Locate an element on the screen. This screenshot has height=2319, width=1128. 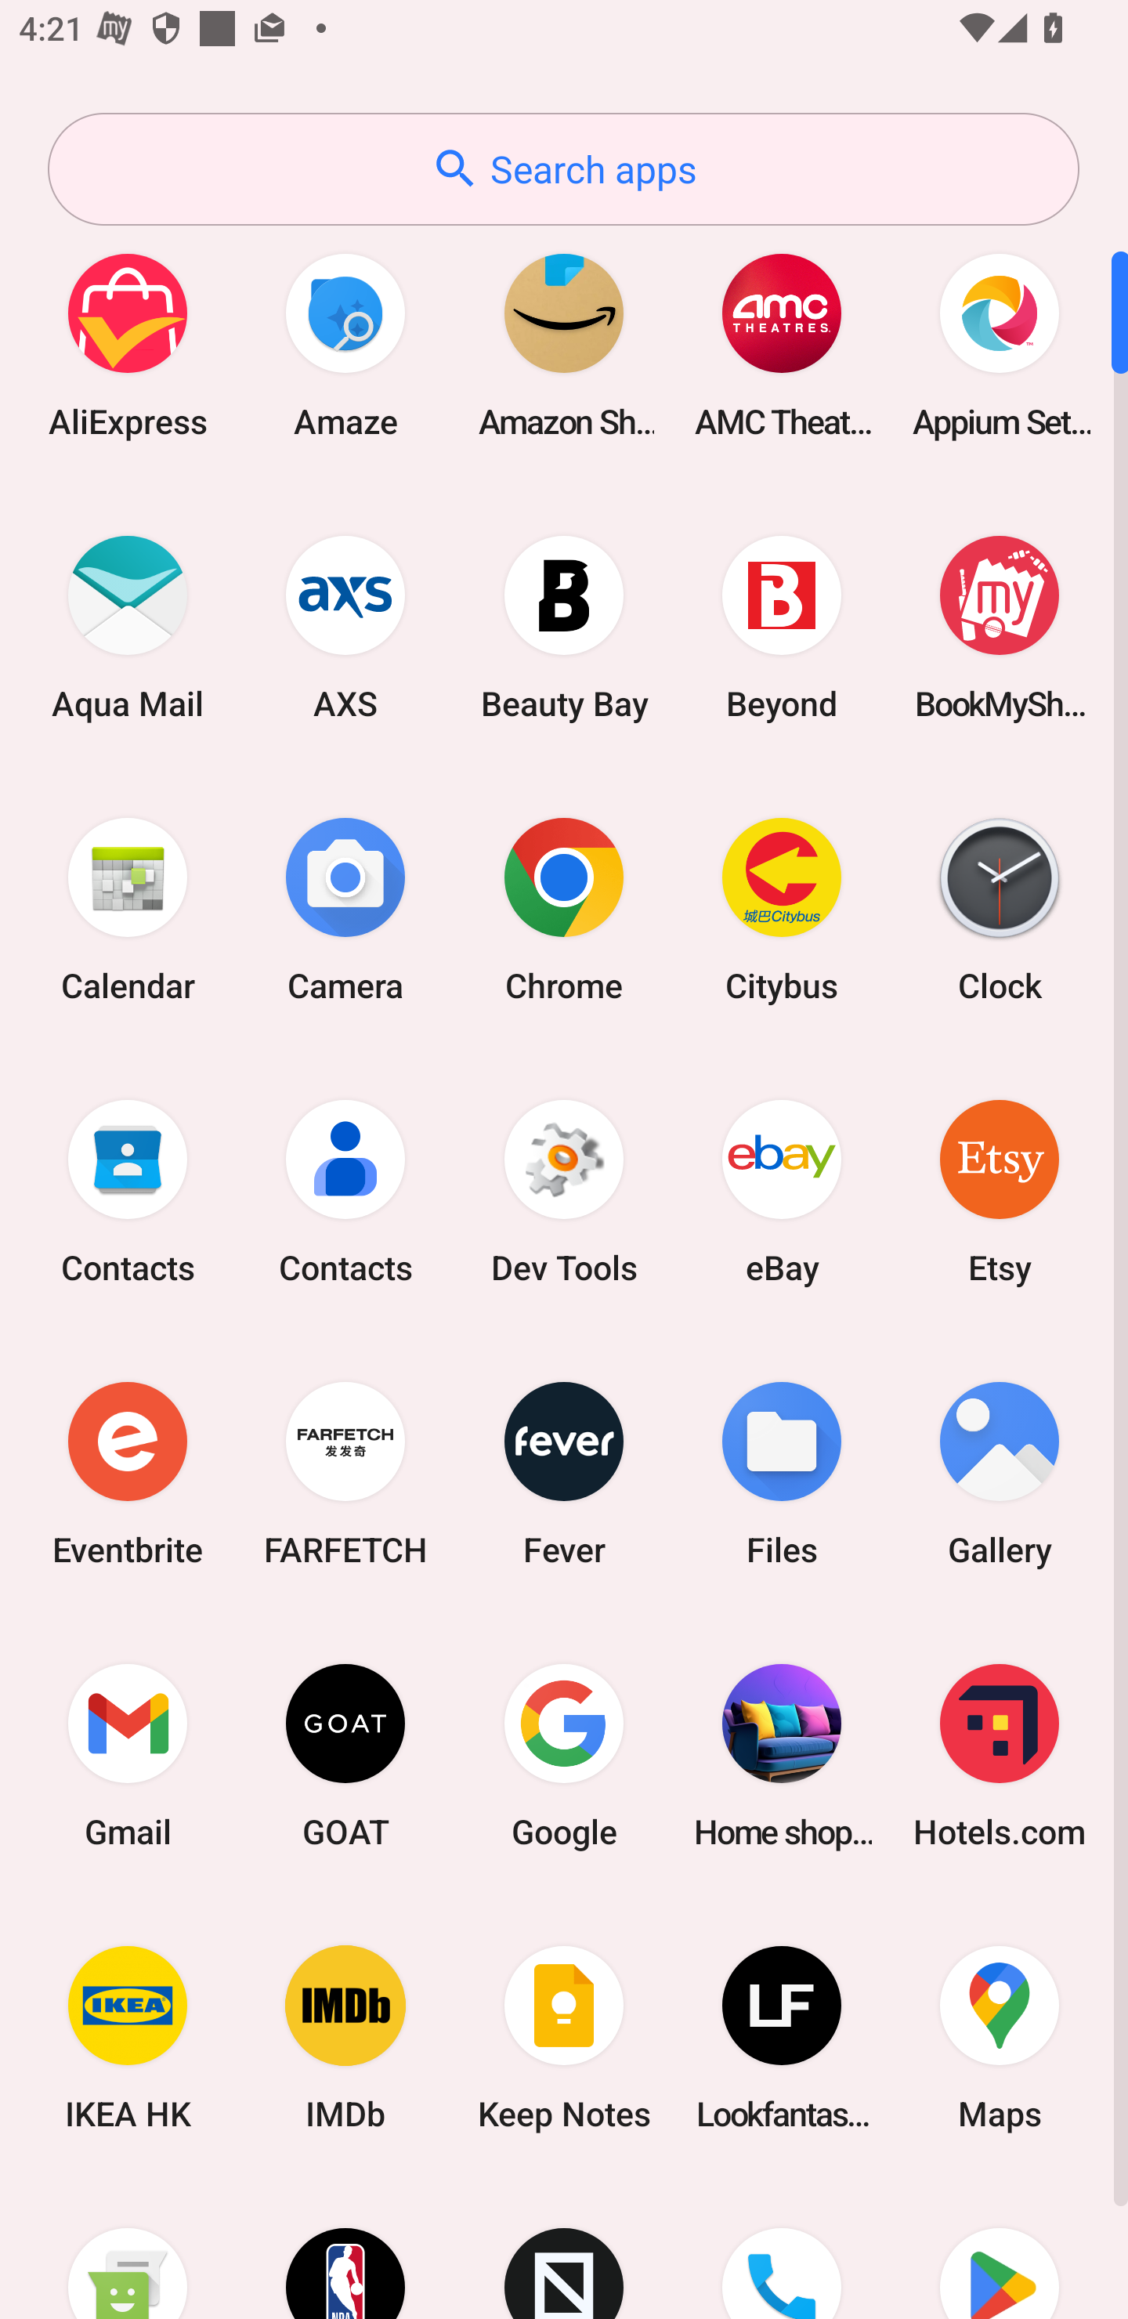
Fever is located at coordinates (564, 1473).